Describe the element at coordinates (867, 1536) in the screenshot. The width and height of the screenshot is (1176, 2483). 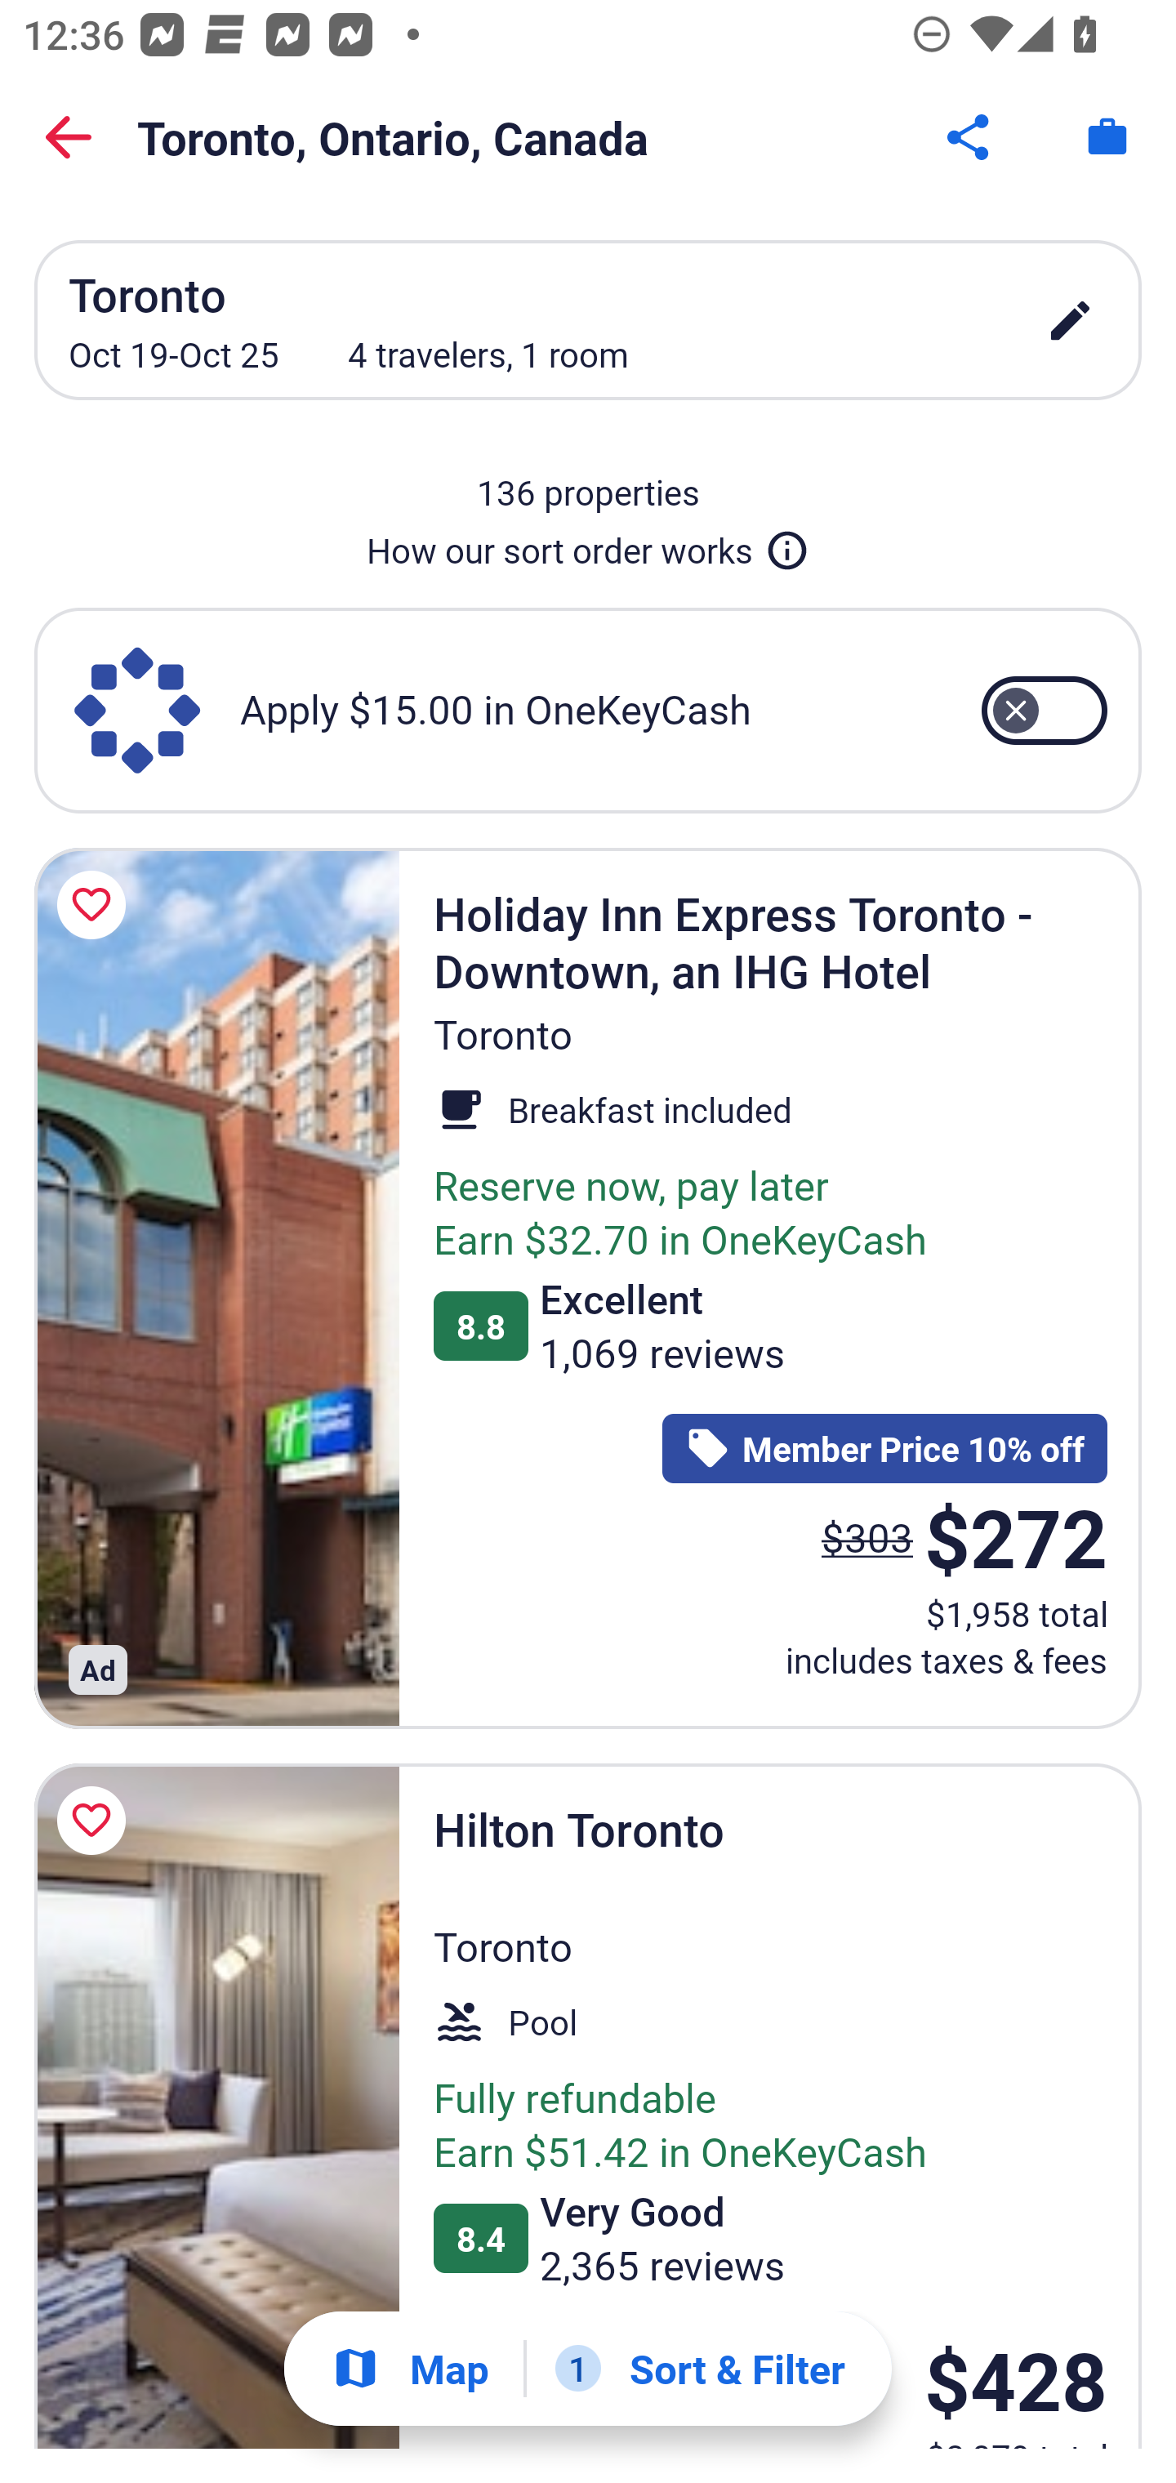
I see `$303 The price was $303` at that location.